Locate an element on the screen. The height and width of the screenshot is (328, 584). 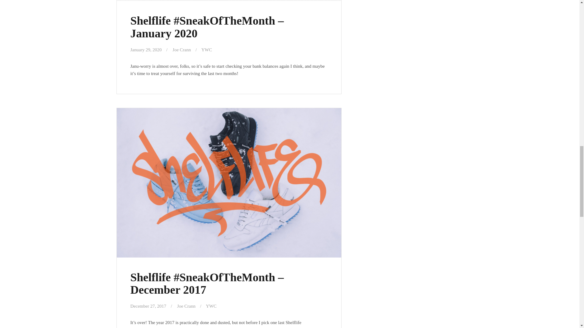
January 29, 2020 is located at coordinates (146, 50).